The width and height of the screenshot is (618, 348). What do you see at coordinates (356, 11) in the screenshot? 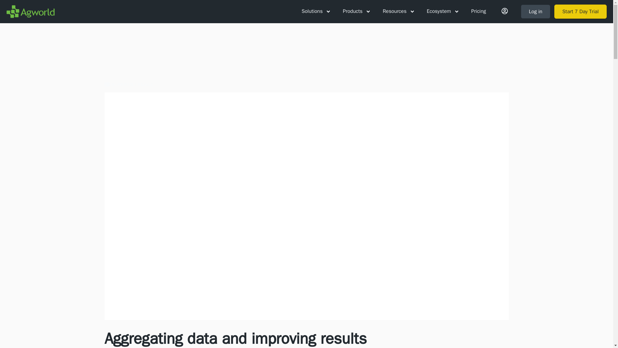
I see `Products` at bounding box center [356, 11].